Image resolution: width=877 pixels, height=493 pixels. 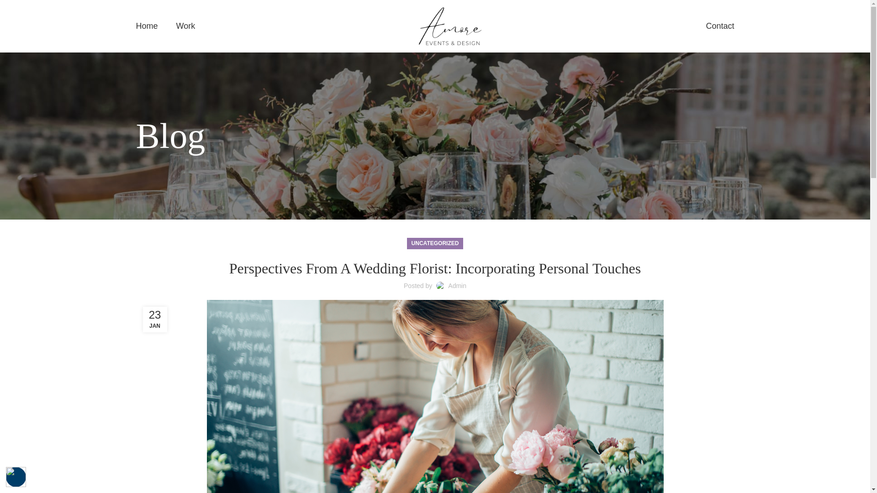 I want to click on Work, so click(x=185, y=26).